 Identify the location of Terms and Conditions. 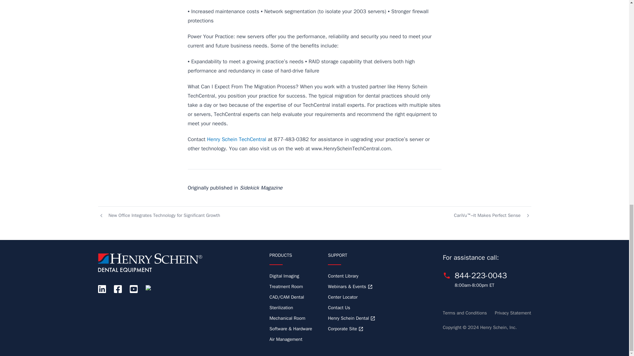
(465, 313).